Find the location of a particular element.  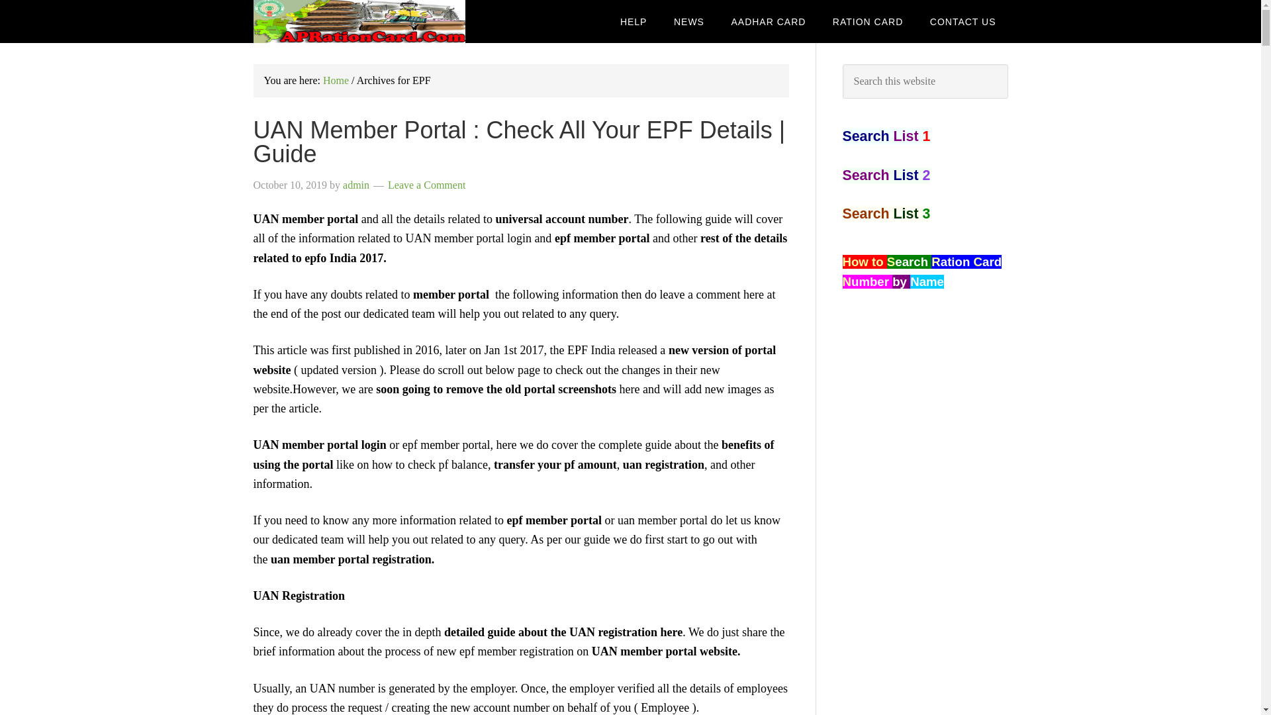

APRATIONCARD is located at coordinates (359, 21).